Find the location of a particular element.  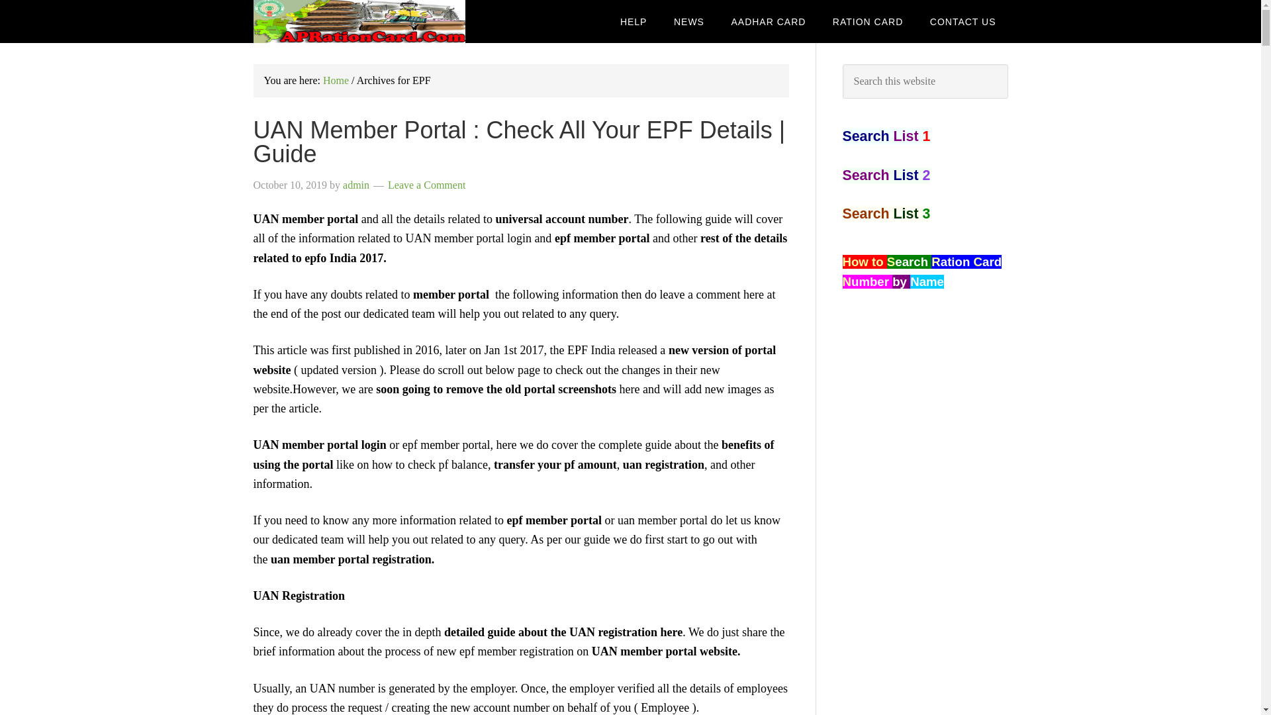

APRATIONCARD is located at coordinates (359, 21).